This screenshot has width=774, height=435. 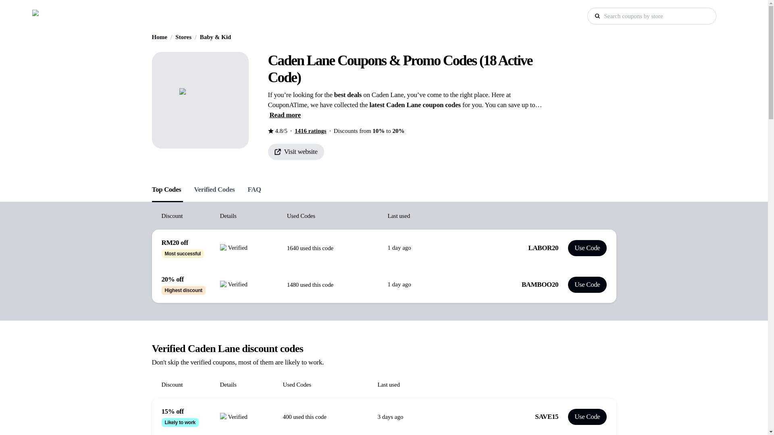 I want to click on FAQ, so click(x=254, y=188).